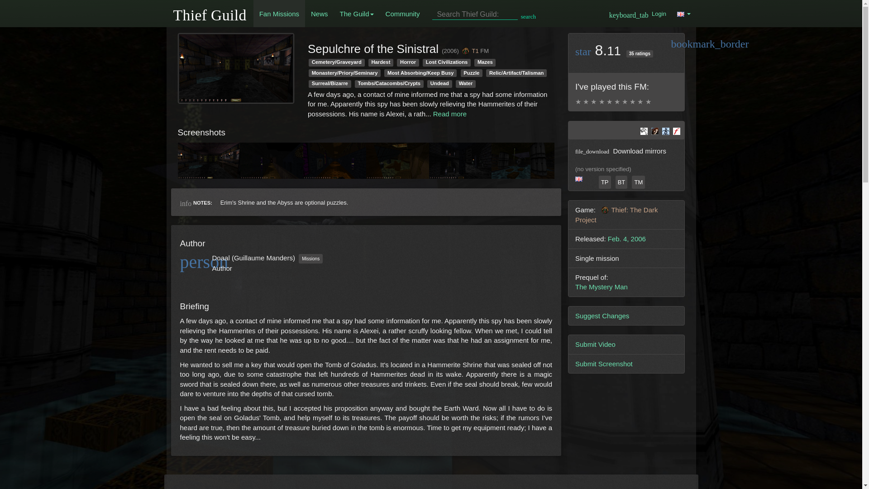 The width and height of the screenshot is (869, 489). Describe the element at coordinates (210, 13) in the screenshot. I see `Thief Guild` at that location.